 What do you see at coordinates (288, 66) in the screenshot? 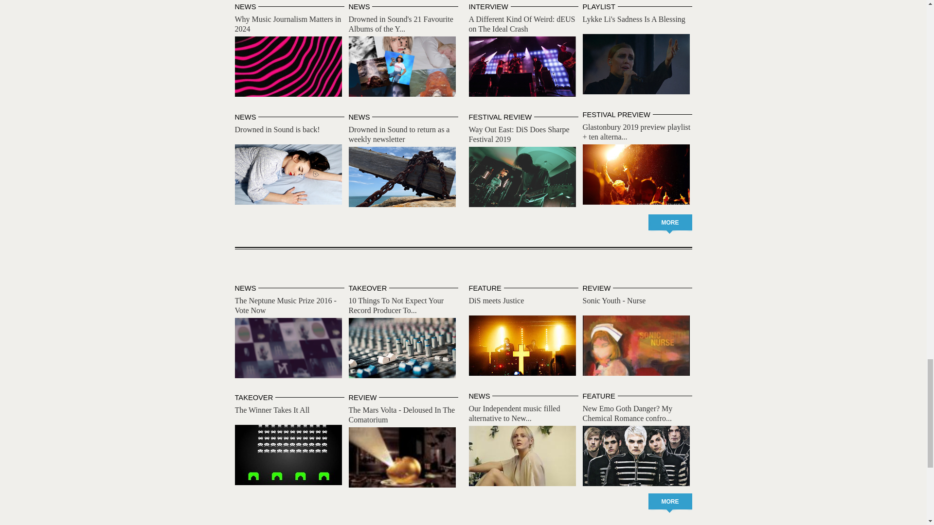
I see `Why Music Journalism Matters in 2024` at bounding box center [288, 66].